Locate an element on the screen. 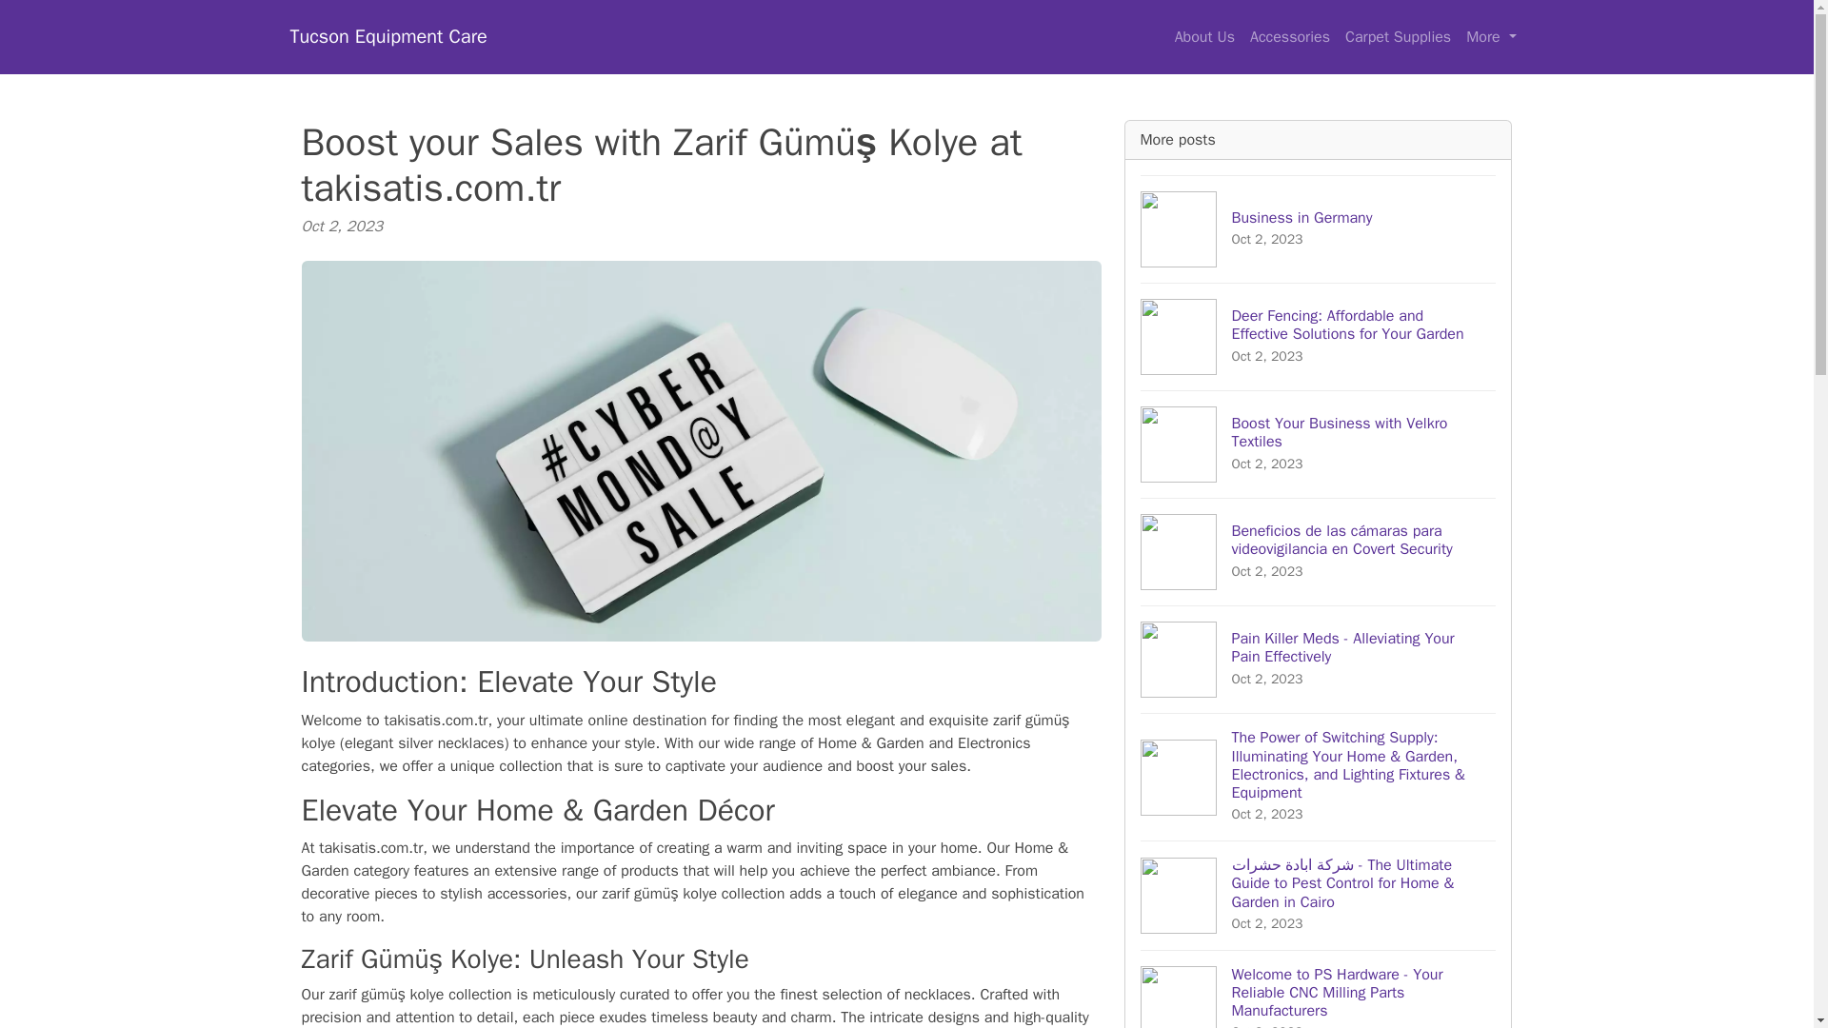 This screenshot has height=1028, width=1828. Accessories is located at coordinates (1290, 37).